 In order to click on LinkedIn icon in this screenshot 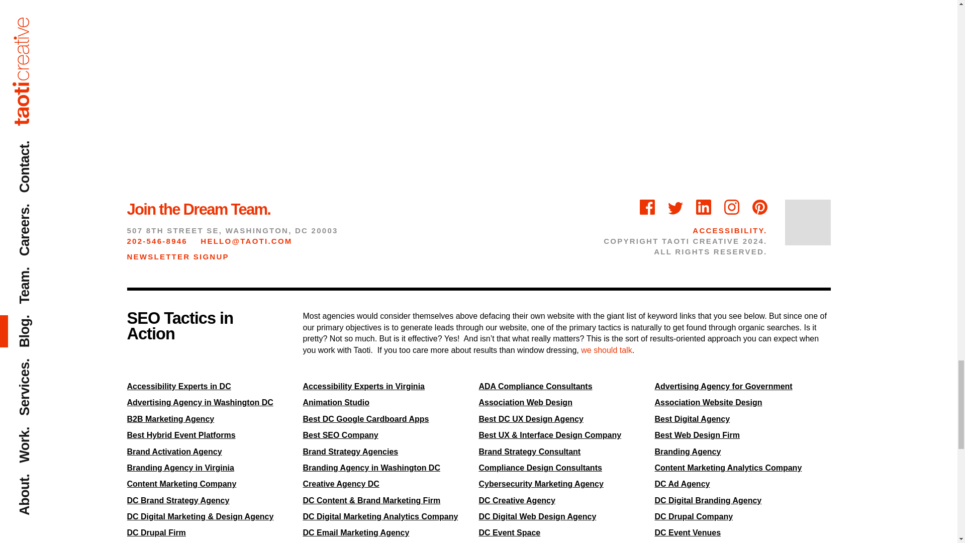, I will do `click(704, 207)`.